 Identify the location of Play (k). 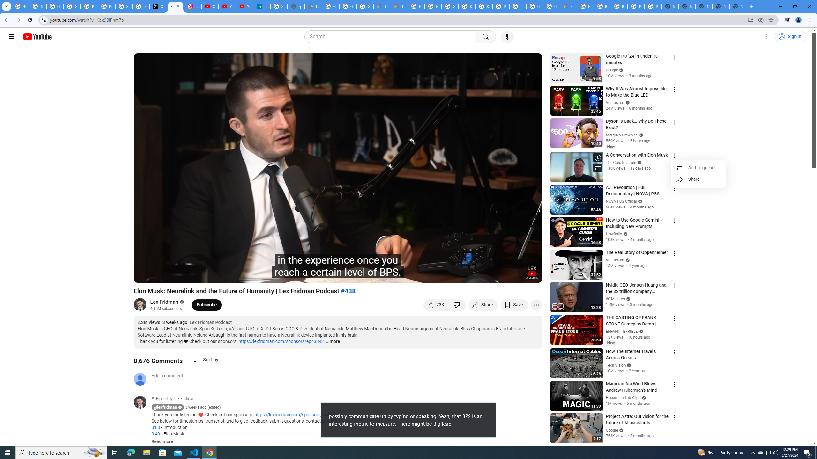
(145, 275).